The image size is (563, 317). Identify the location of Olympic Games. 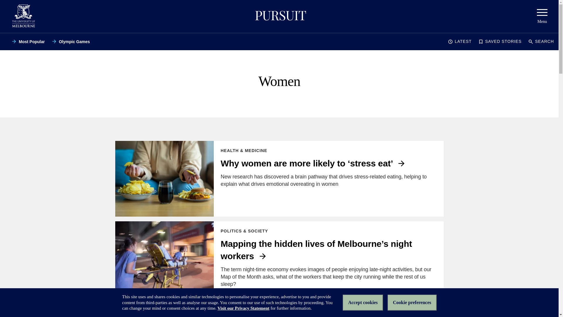
(71, 42).